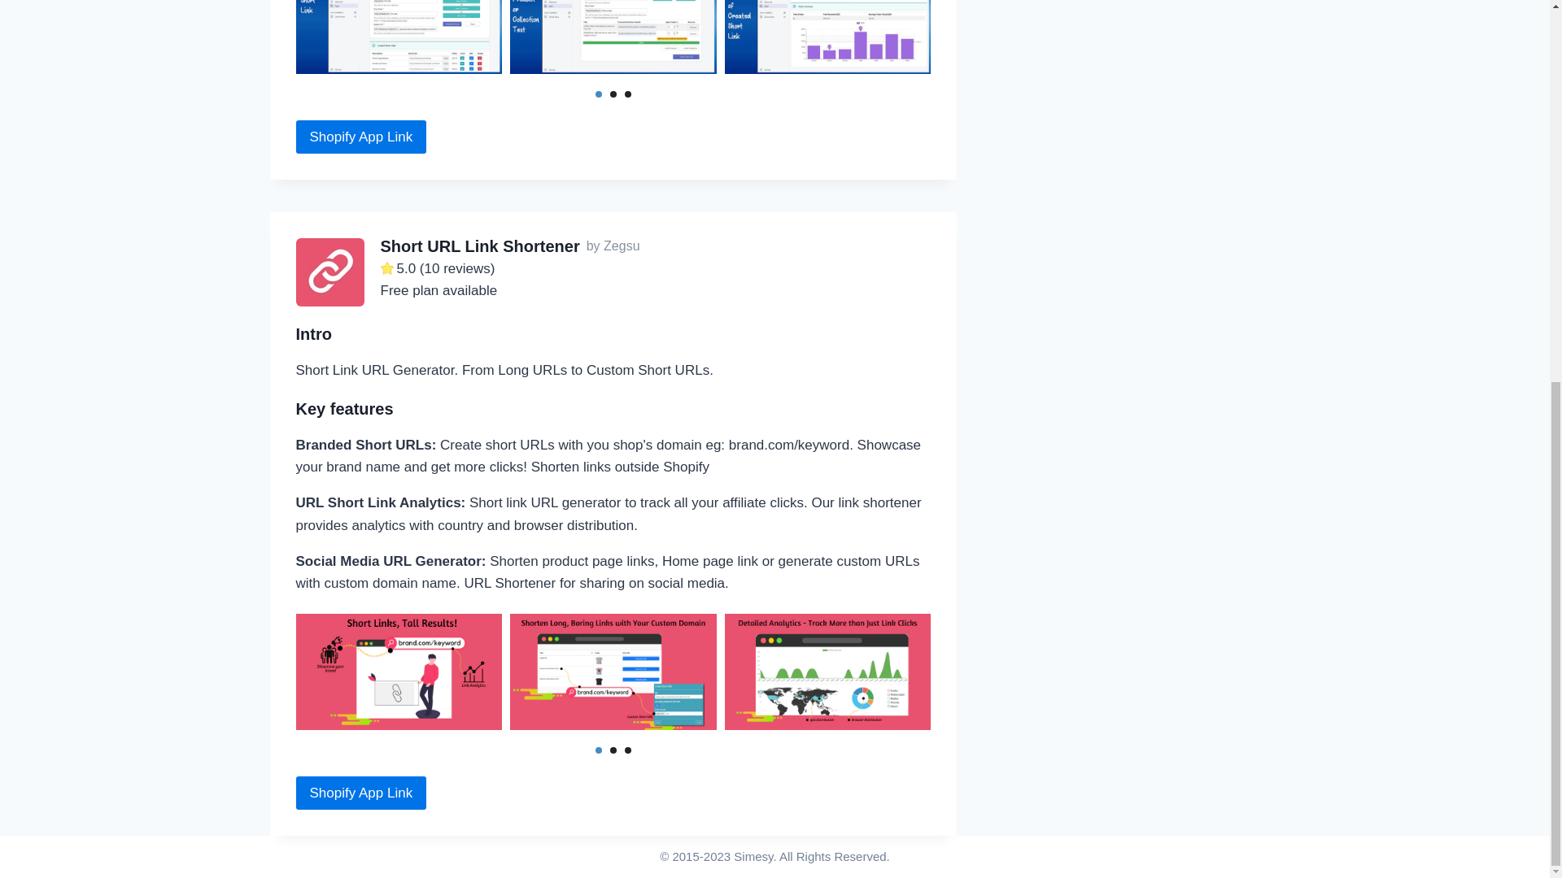 This screenshot has width=1562, height=878. I want to click on 3, so click(628, 750).